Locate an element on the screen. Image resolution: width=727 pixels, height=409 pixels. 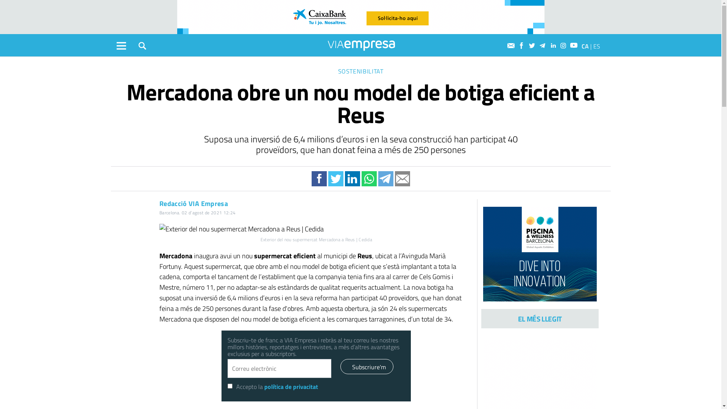
Comparteix a Whatsapp is located at coordinates (369, 179).